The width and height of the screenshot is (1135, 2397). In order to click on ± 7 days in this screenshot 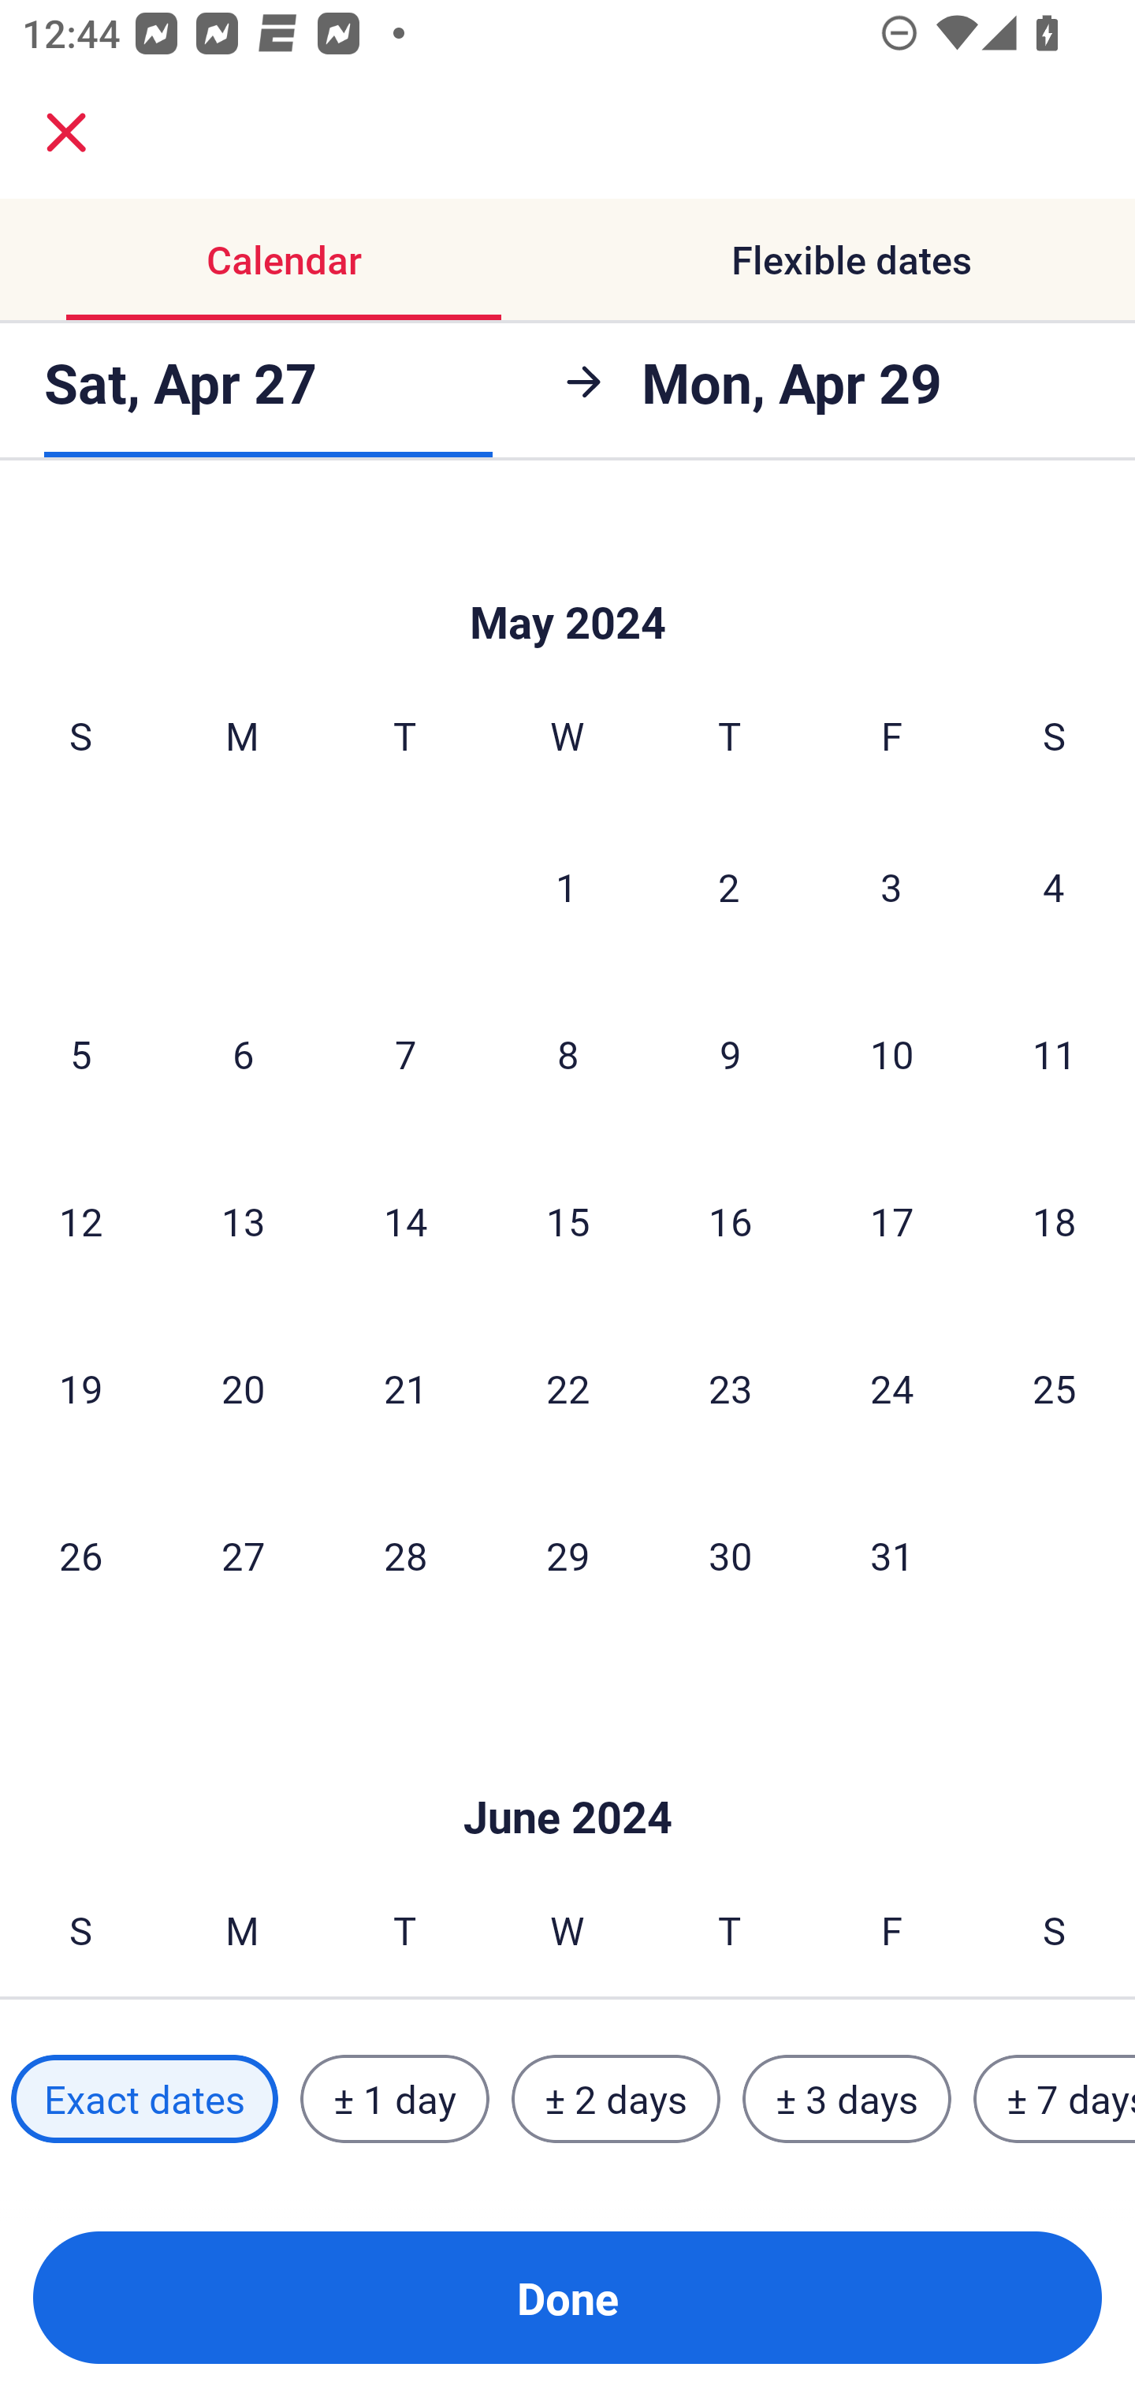, I will do `click(1055, 2098)`.